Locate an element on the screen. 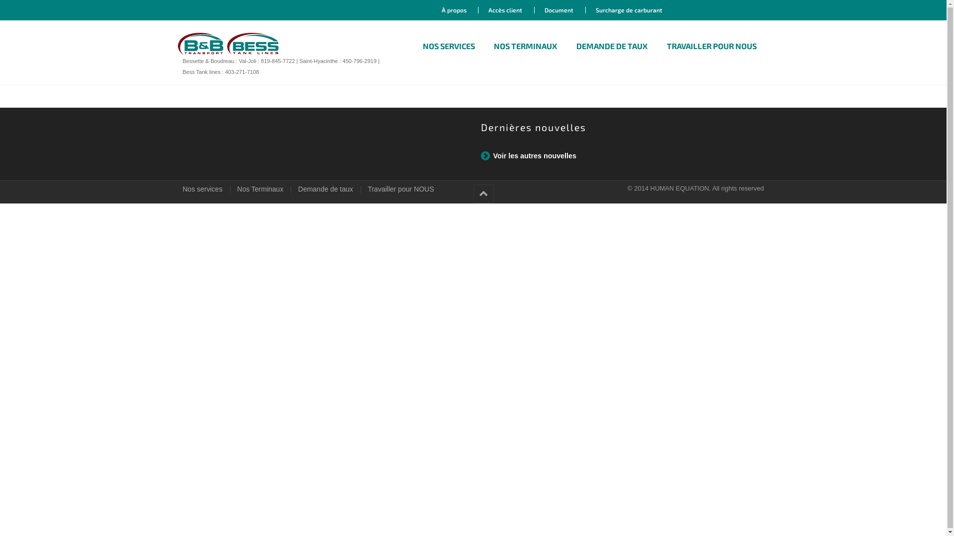  Nos services is located at coordinates (203, 189).